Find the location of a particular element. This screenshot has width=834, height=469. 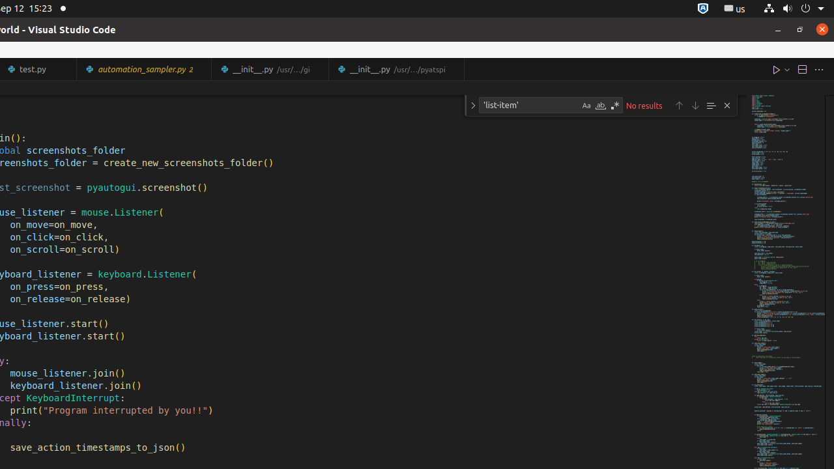

Next Match (Enter) is located at coordinates (695, 106).